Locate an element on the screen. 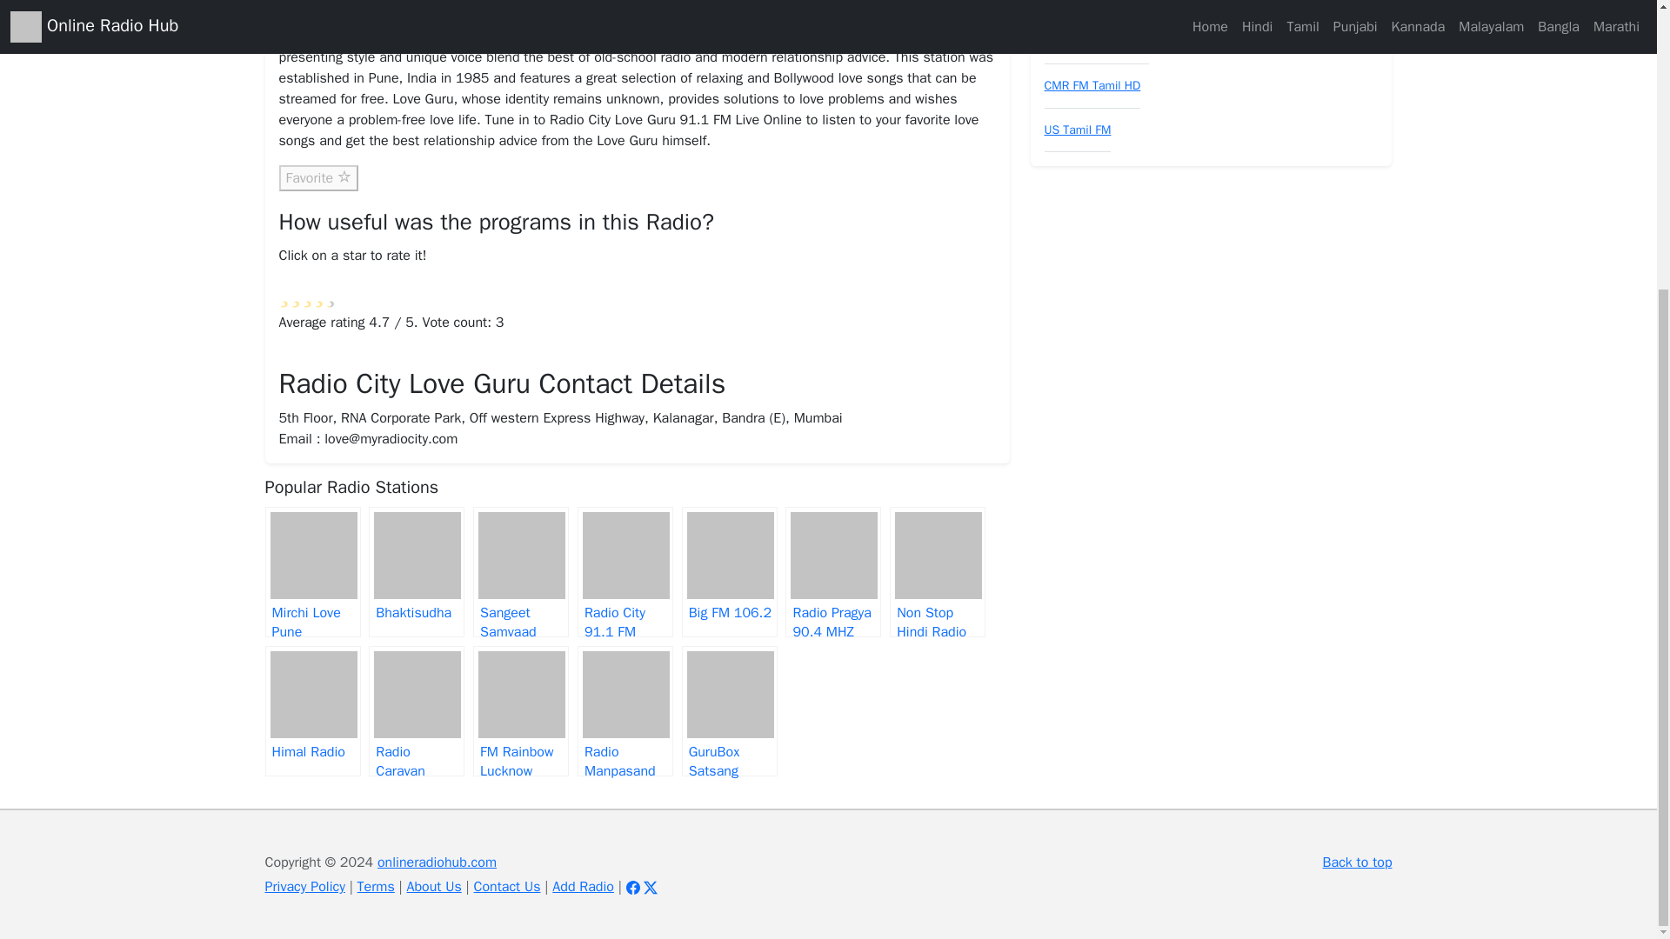 This screenshot has width=1670, height=939. Bhaktisudha is located at coordinates (416, 572).